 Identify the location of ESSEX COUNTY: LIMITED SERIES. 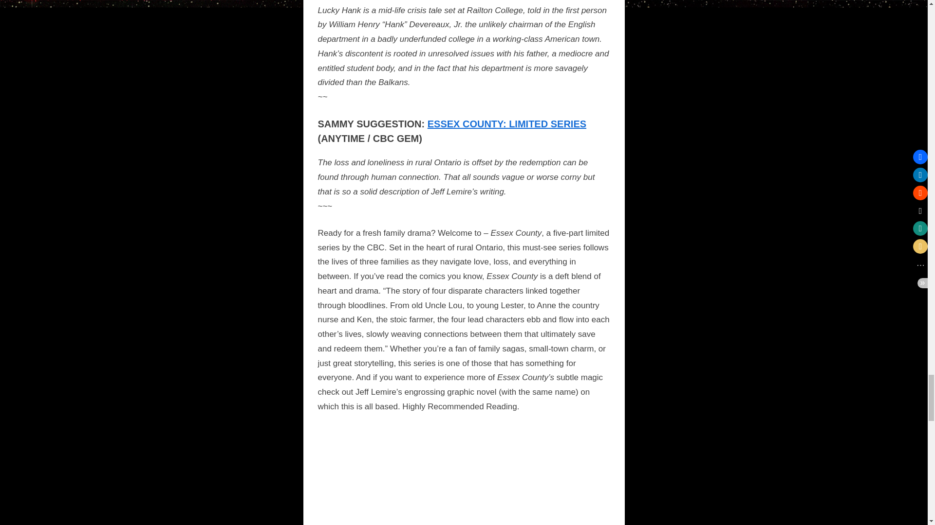
(506, 123).